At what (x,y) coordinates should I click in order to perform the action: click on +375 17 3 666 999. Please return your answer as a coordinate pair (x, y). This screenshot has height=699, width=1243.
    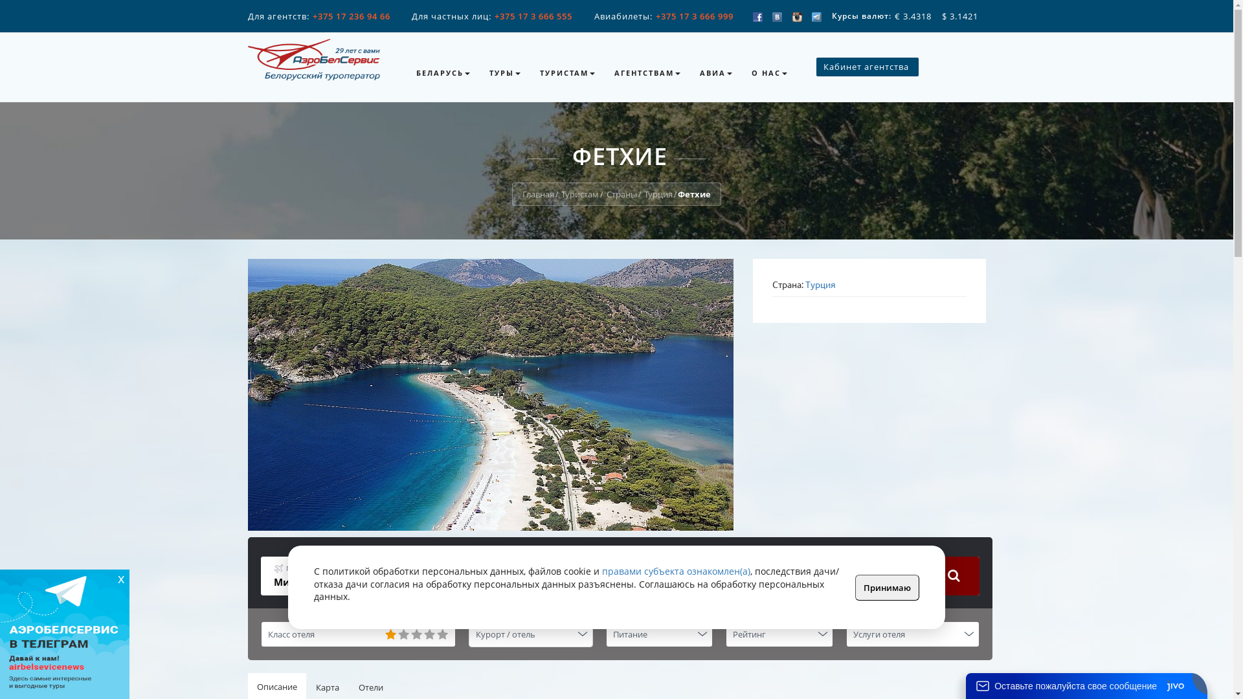
    Looking at the image, I should click on (694, 16).